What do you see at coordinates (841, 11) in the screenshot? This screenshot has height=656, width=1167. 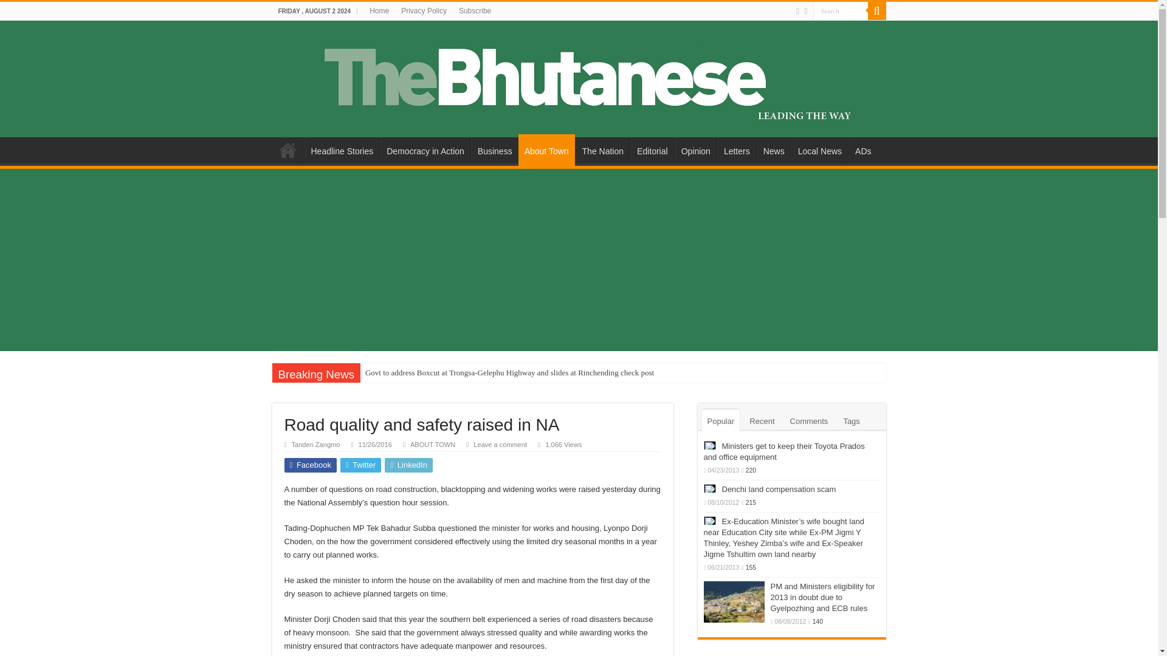 I see `Search` at bounding box center [841, 11].